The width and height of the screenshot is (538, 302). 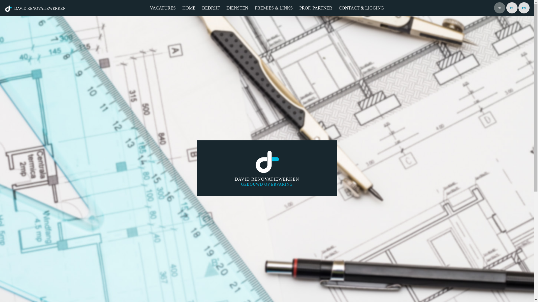 I want to click on PROF. PARTNER, so click(x=316, y=8).